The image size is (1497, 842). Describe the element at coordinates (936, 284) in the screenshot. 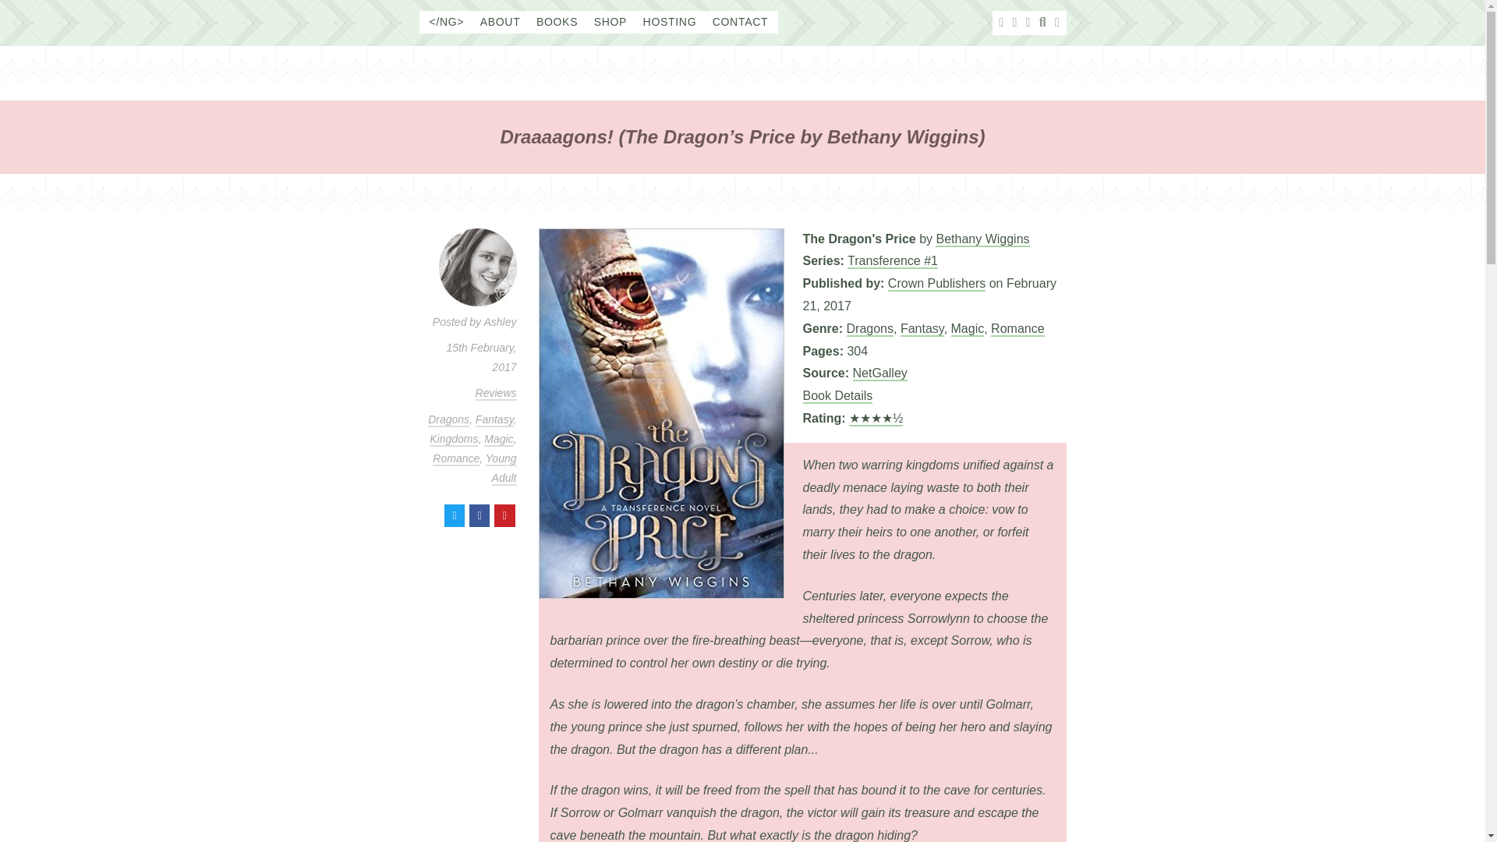

I see `Crown Publishers` at that location.